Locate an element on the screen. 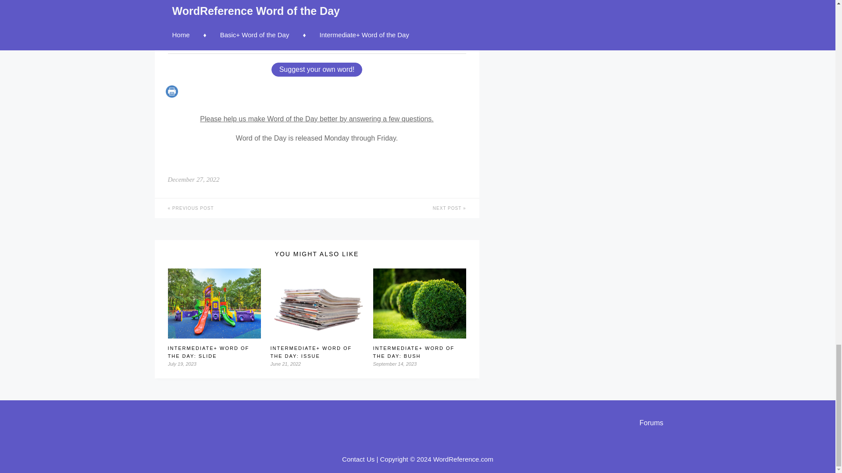 The width and height of the screenshot is (842, 473). Czech is located at coordinates (217, 39).